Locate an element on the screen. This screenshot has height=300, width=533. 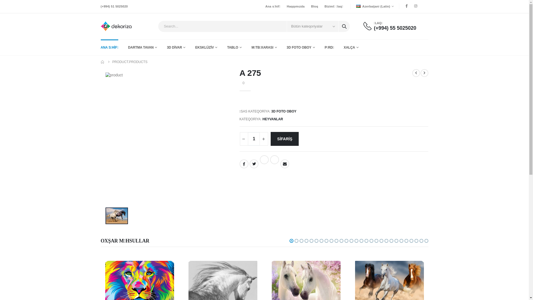
dot is located at coordinates (371, 241).